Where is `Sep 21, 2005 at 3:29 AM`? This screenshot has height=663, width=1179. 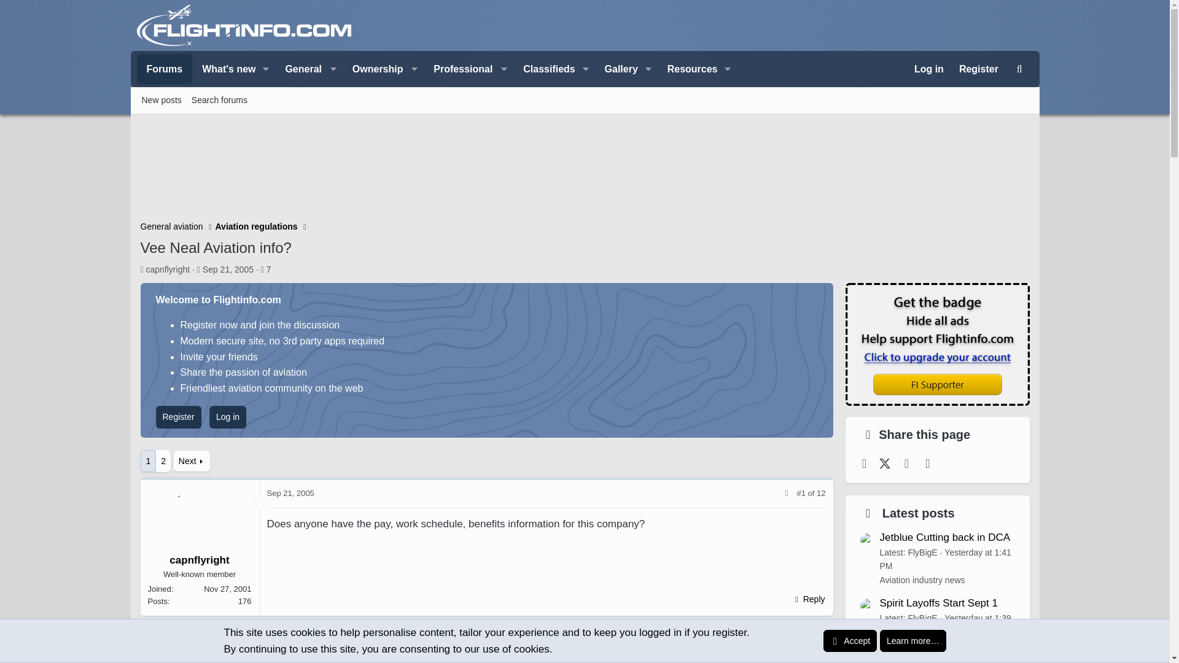 Sep 21, 2005 at 3:29 AM is located at coordinates (290, 493).